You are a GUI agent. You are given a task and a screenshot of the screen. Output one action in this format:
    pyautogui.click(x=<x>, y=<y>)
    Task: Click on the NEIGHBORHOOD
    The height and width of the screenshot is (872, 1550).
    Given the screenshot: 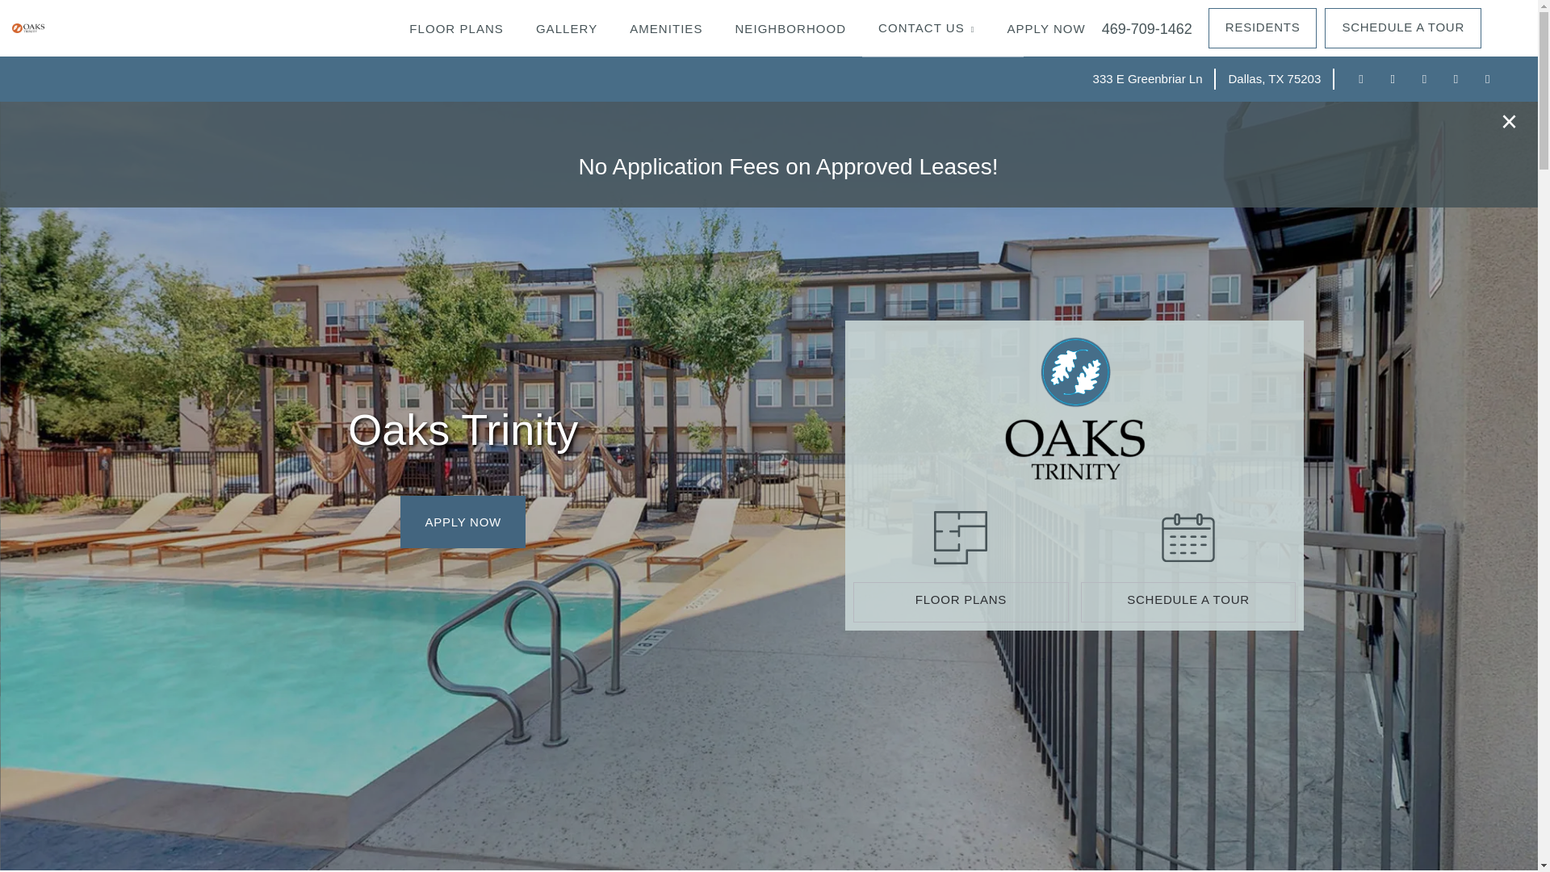 What is the action you would take?
    pyautogui.click(x=790, y=28)
    